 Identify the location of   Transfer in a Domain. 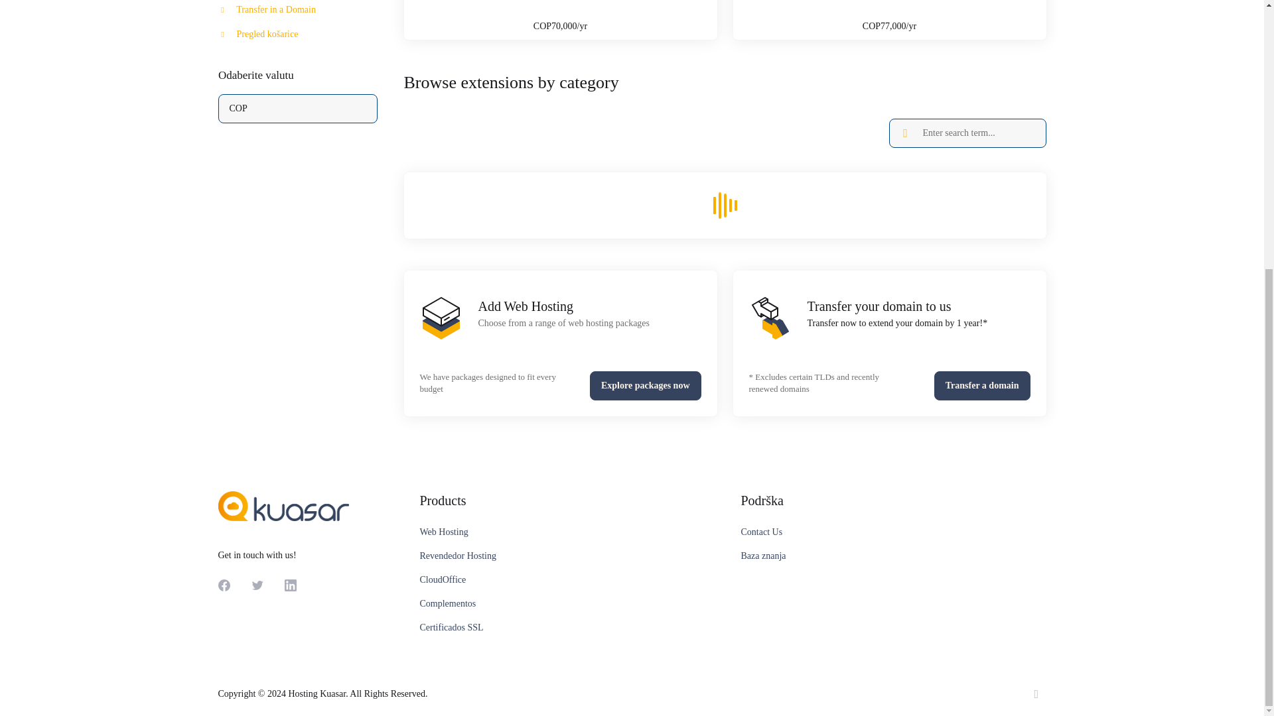
(298, 11).